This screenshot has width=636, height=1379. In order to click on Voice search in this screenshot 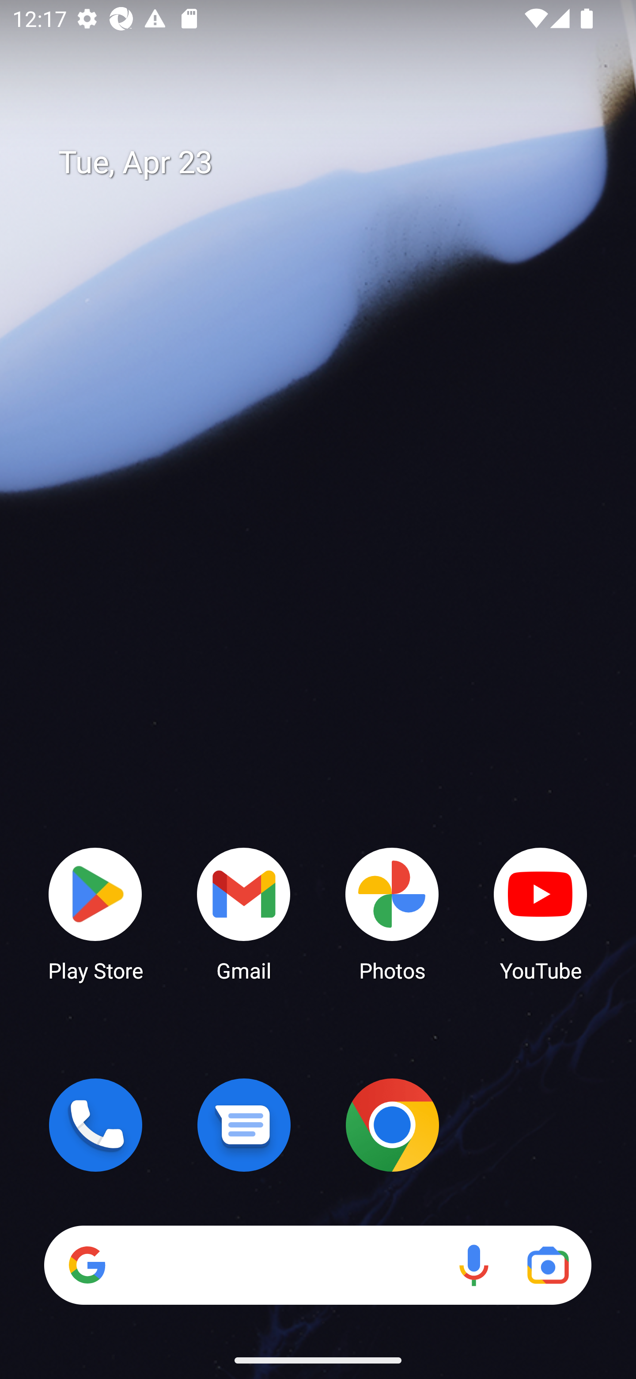, I will do `click(473, 1265)`.